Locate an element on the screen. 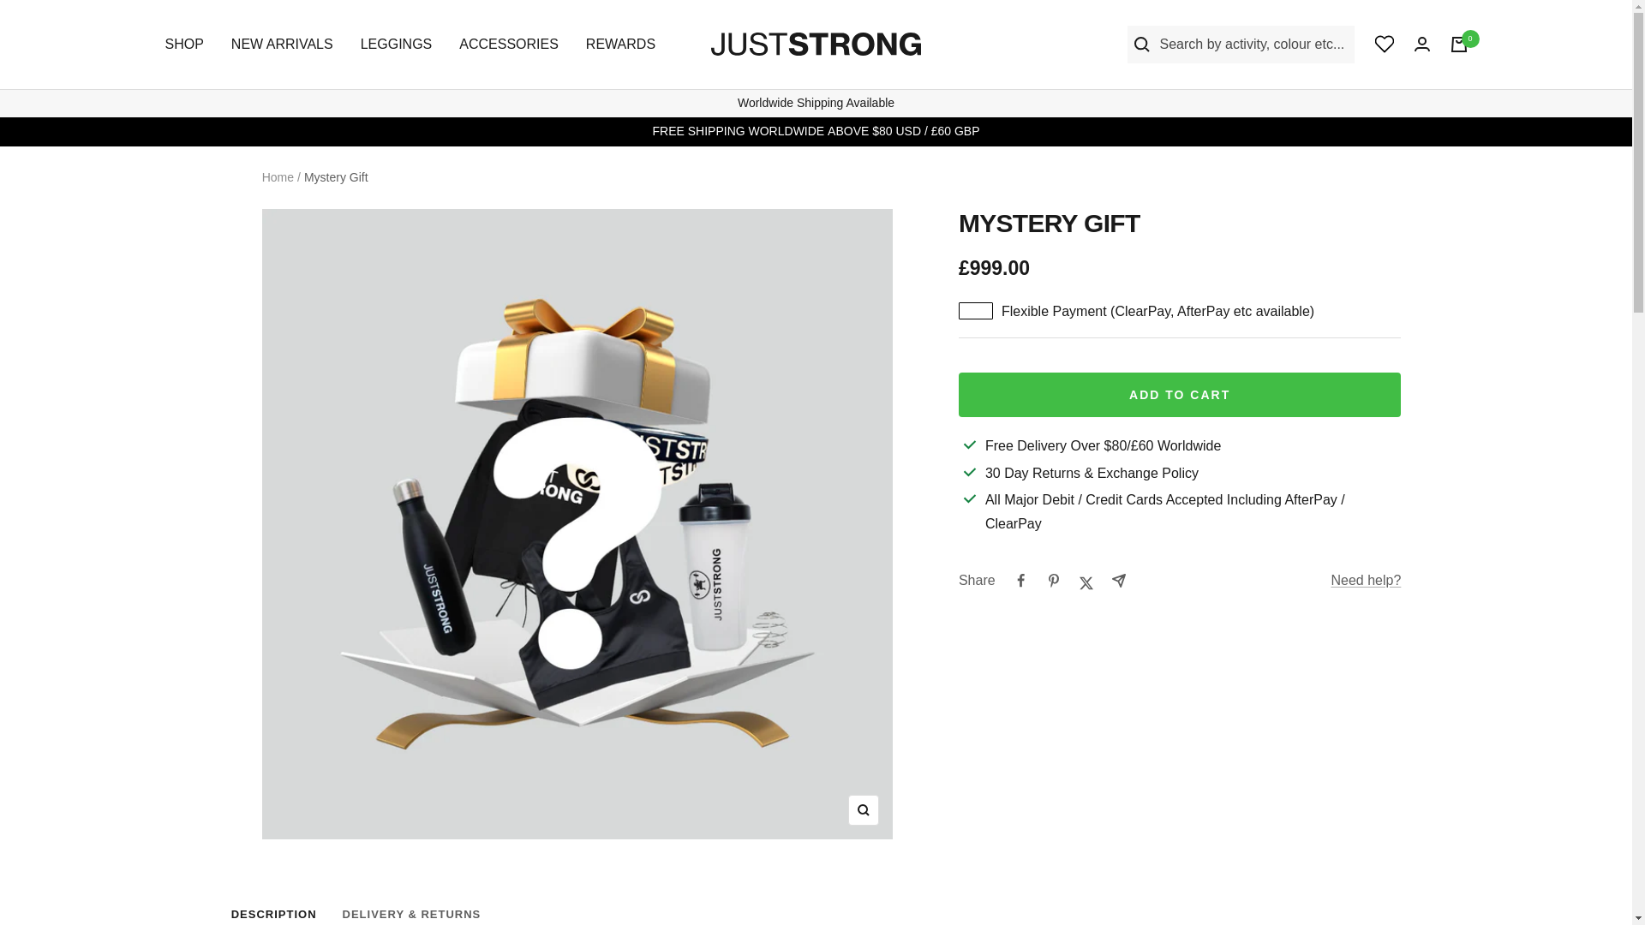 This screenshot has height=925, width=1645. SHOP is located at coordinates (183, 44).